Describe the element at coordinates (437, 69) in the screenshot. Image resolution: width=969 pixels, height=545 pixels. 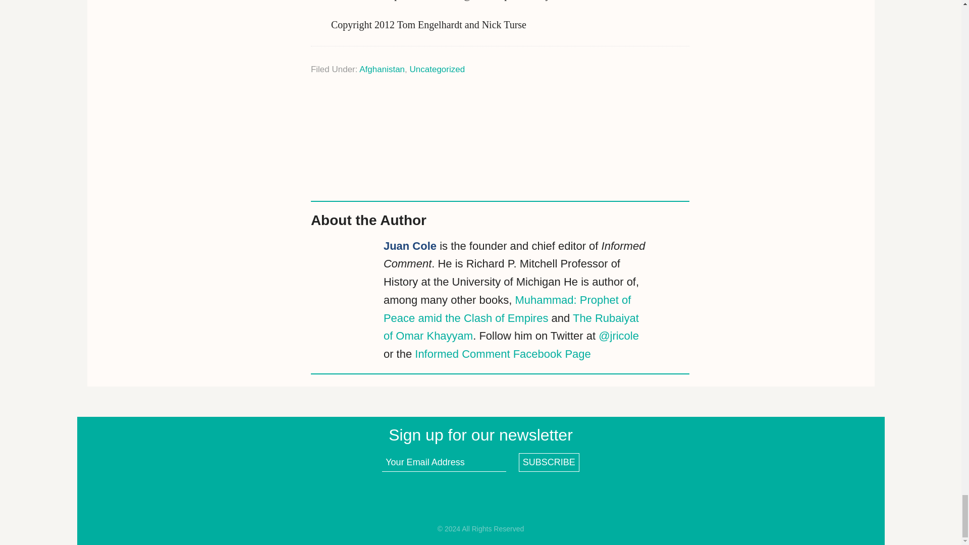
I see `Uncategorized` at that location.